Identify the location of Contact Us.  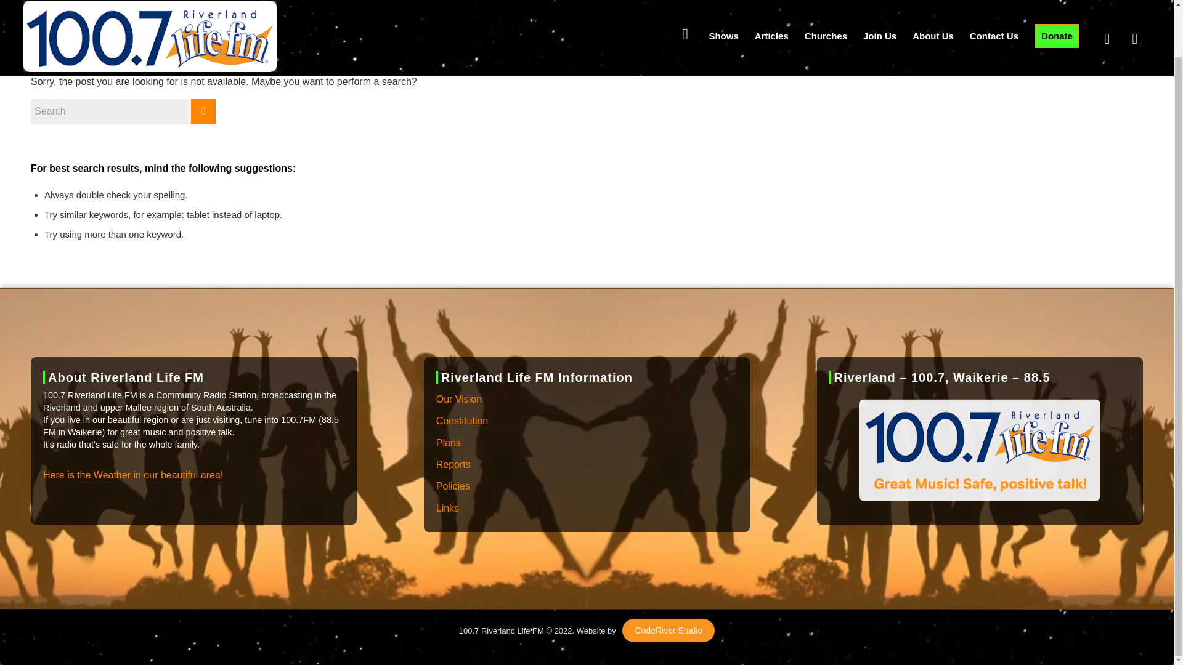
(994, 9).